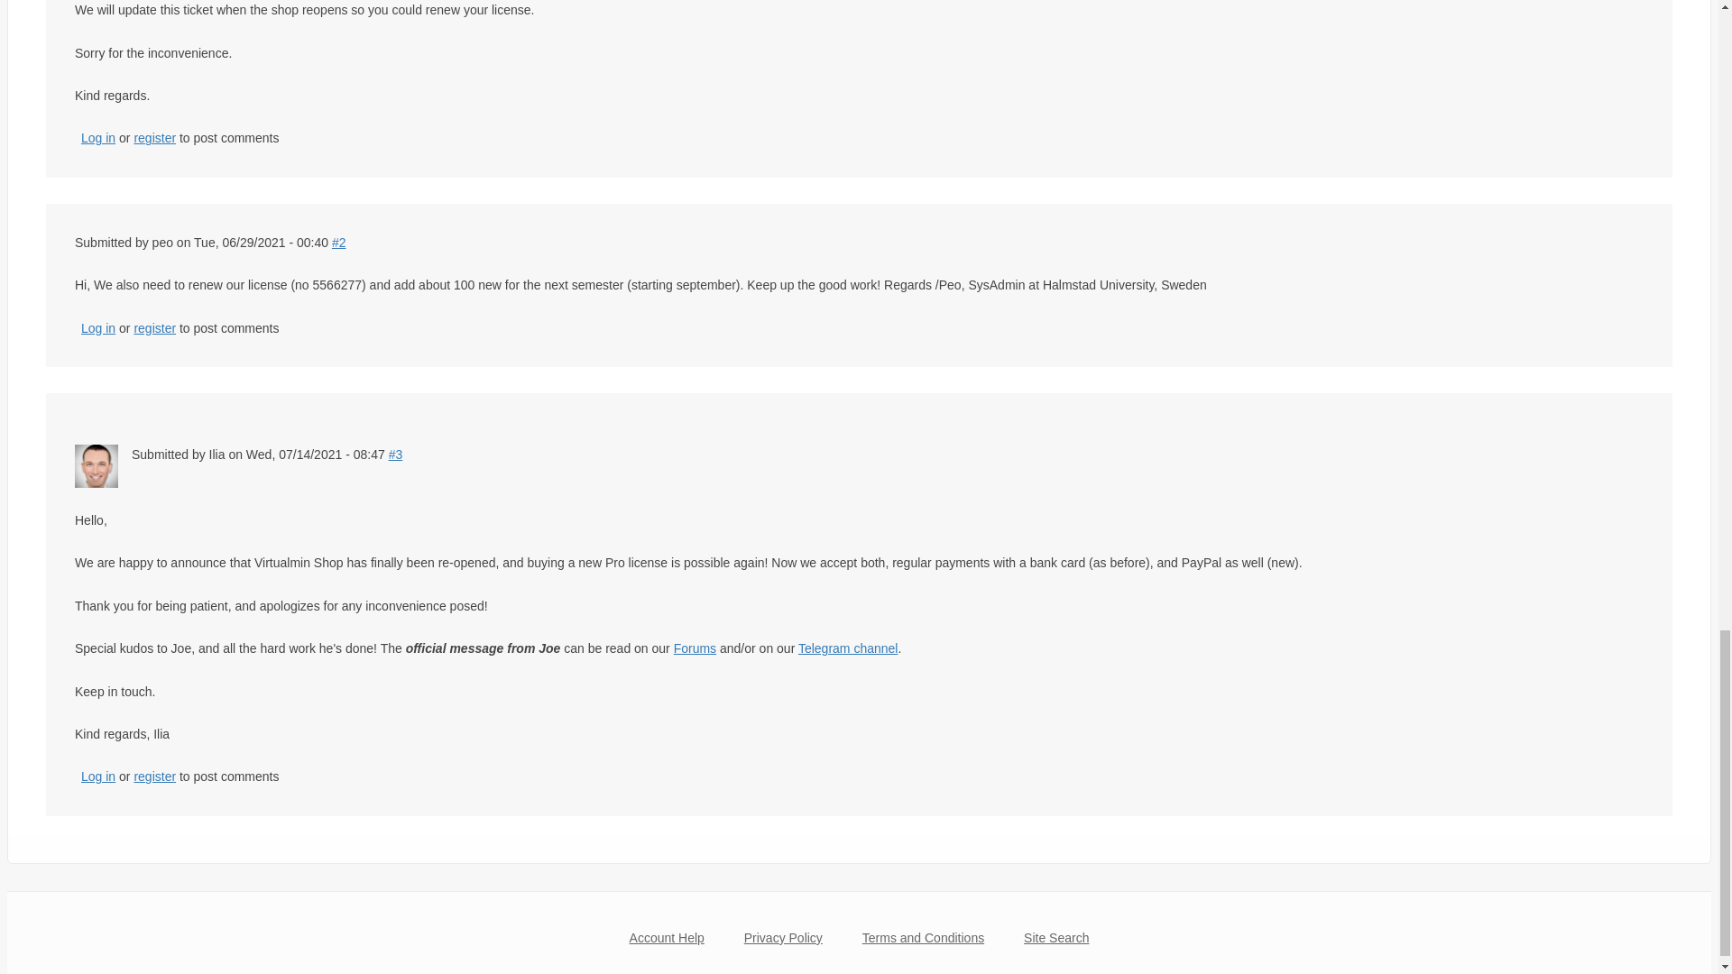 The image size is (1732, 974). Describe the element at coordinates (154, 328) in the screenshot. I see `register` at that location.